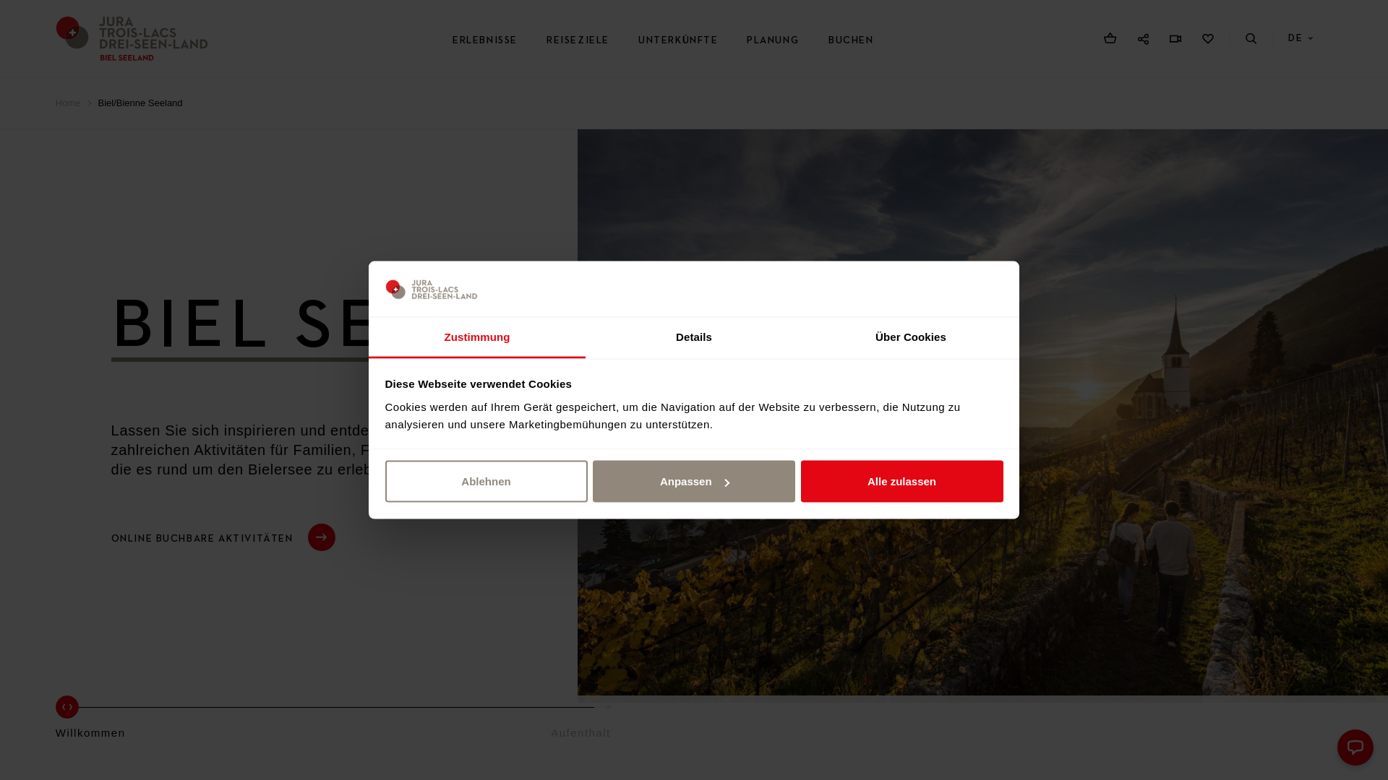 The image size is (1388, 780). What do you see at coordinates (91, 724) in the screenshot?
I see `Willkommen` at bounding box center [91, 724].